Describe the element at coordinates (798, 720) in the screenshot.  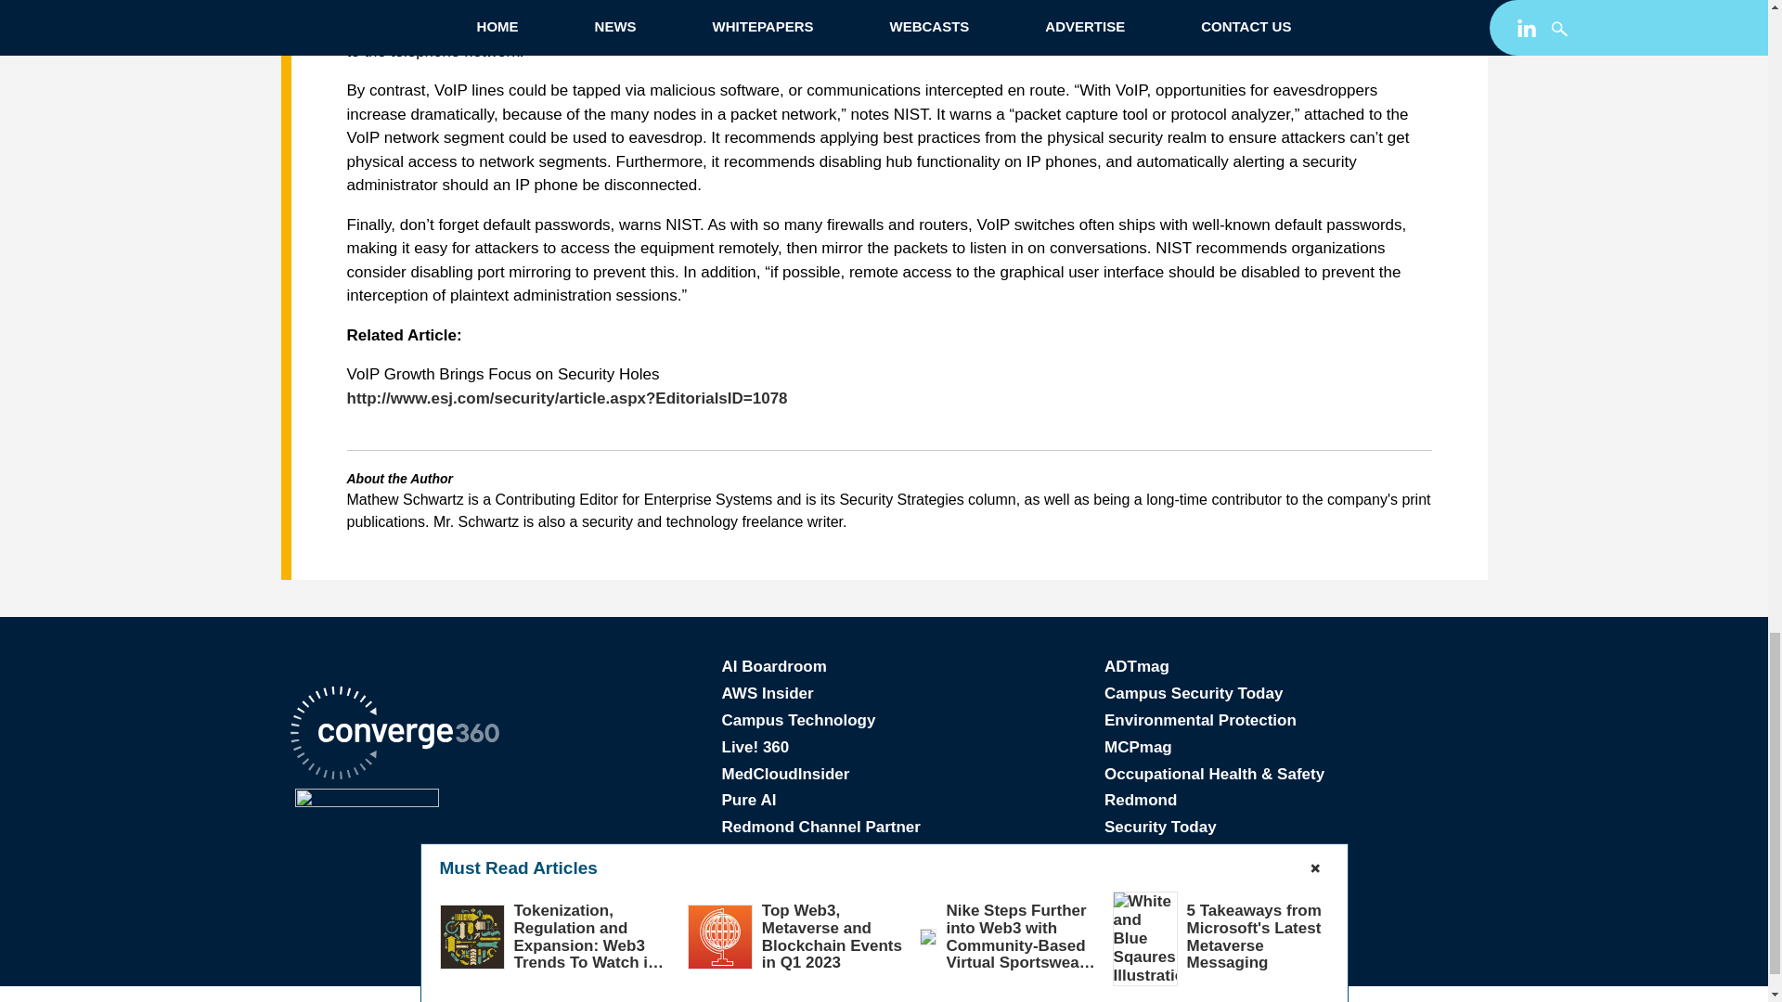
I see `Campus Technology` at that location.